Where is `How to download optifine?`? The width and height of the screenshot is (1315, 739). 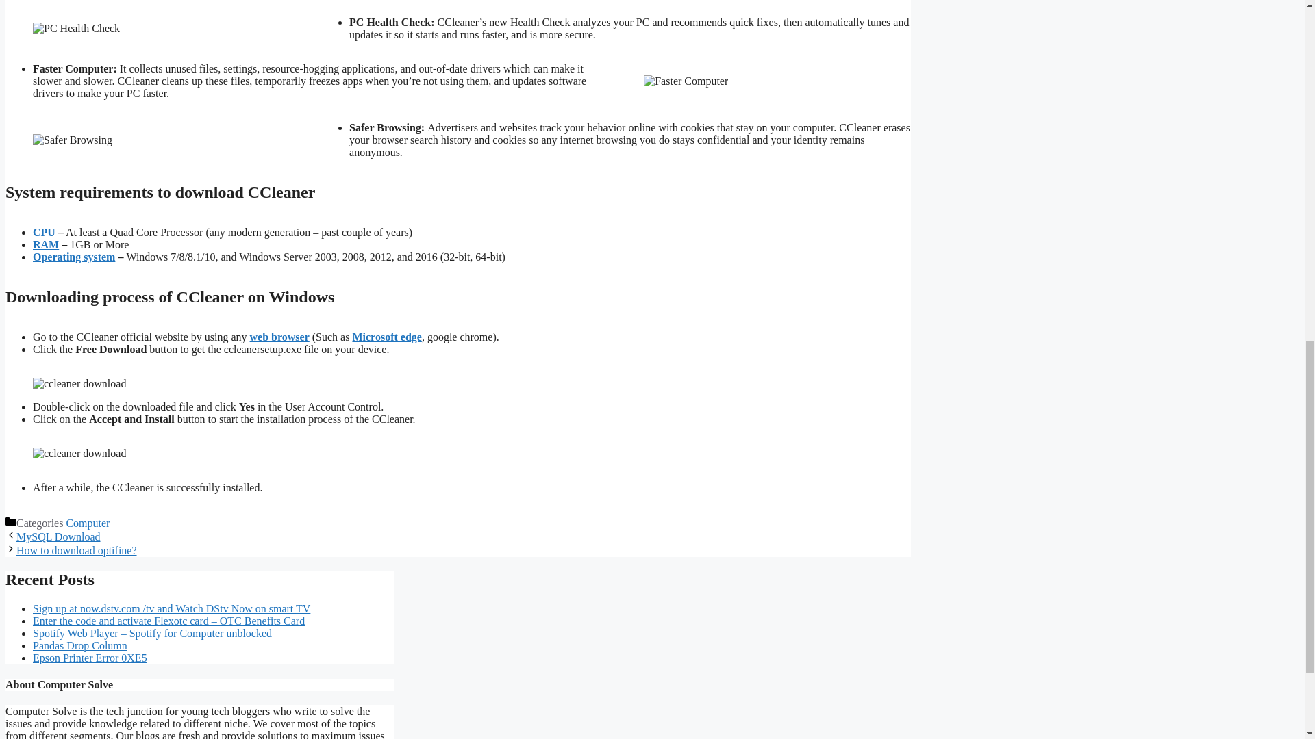 How to download optifine? is located at coordinates (76, 550).